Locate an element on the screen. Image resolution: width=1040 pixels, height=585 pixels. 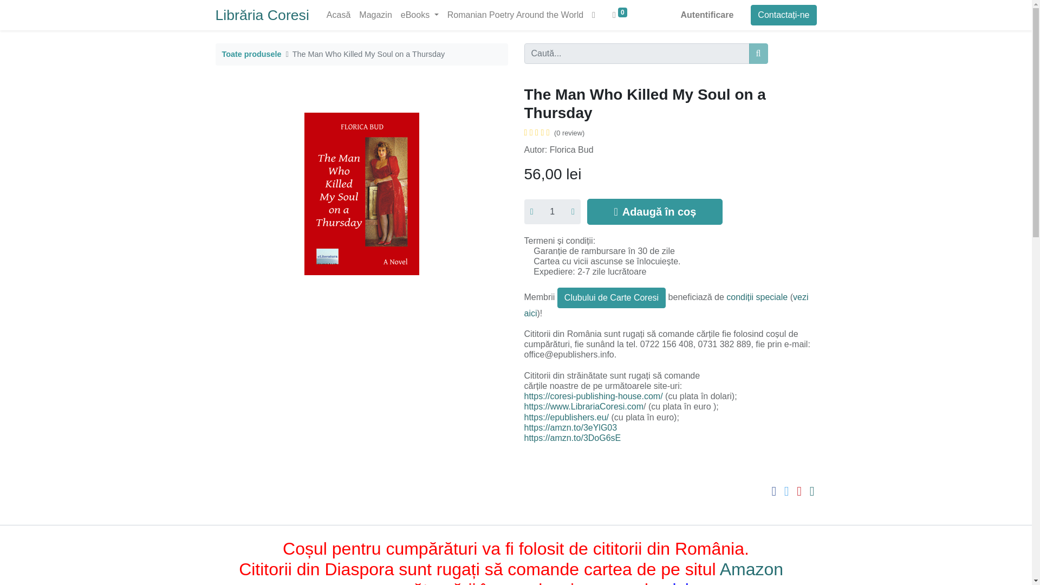
Clubului de Carte Coresi is located at coordinates (611, 298).